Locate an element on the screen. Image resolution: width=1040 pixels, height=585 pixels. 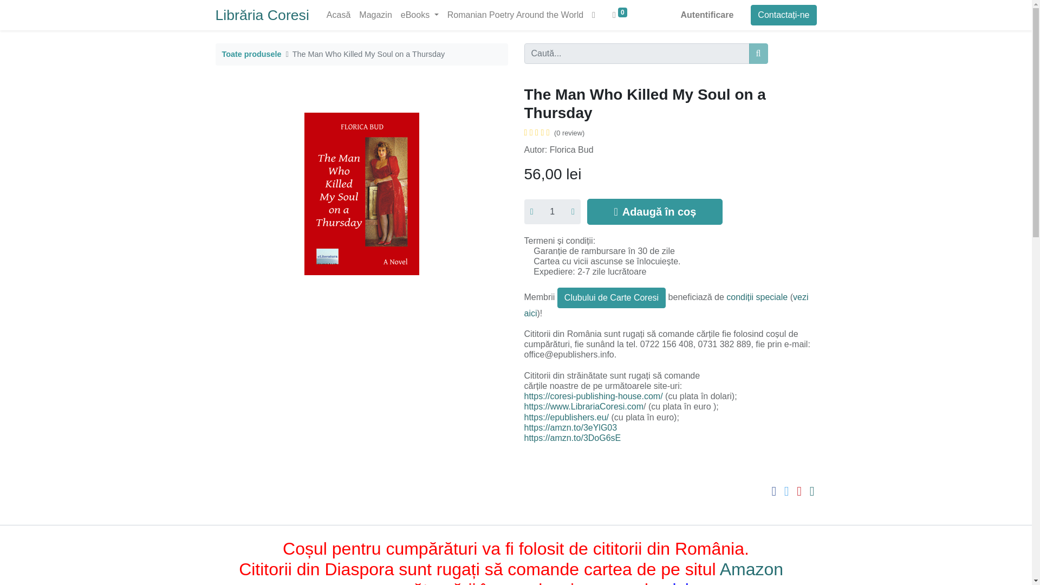
Clubului de Carte Coresi is located at coordinates (611, 298).